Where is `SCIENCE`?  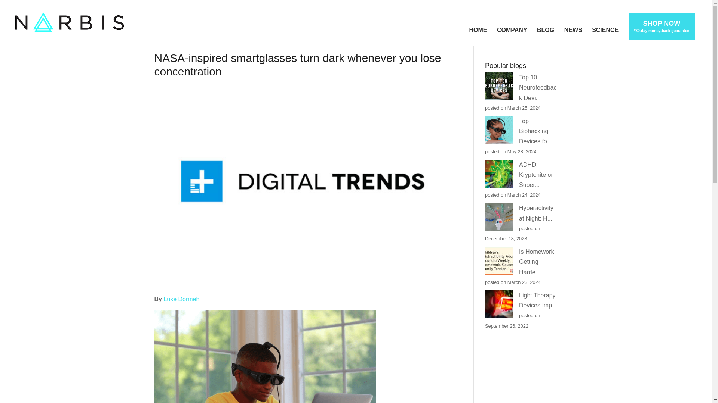
SCIENCE is located at coordinates (605, 37).